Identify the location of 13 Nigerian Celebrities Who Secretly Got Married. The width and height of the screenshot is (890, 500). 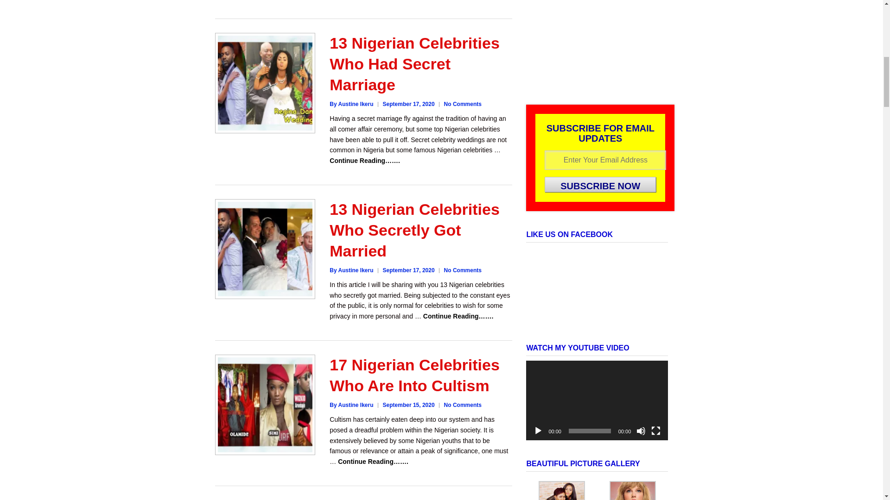
(414, 230).